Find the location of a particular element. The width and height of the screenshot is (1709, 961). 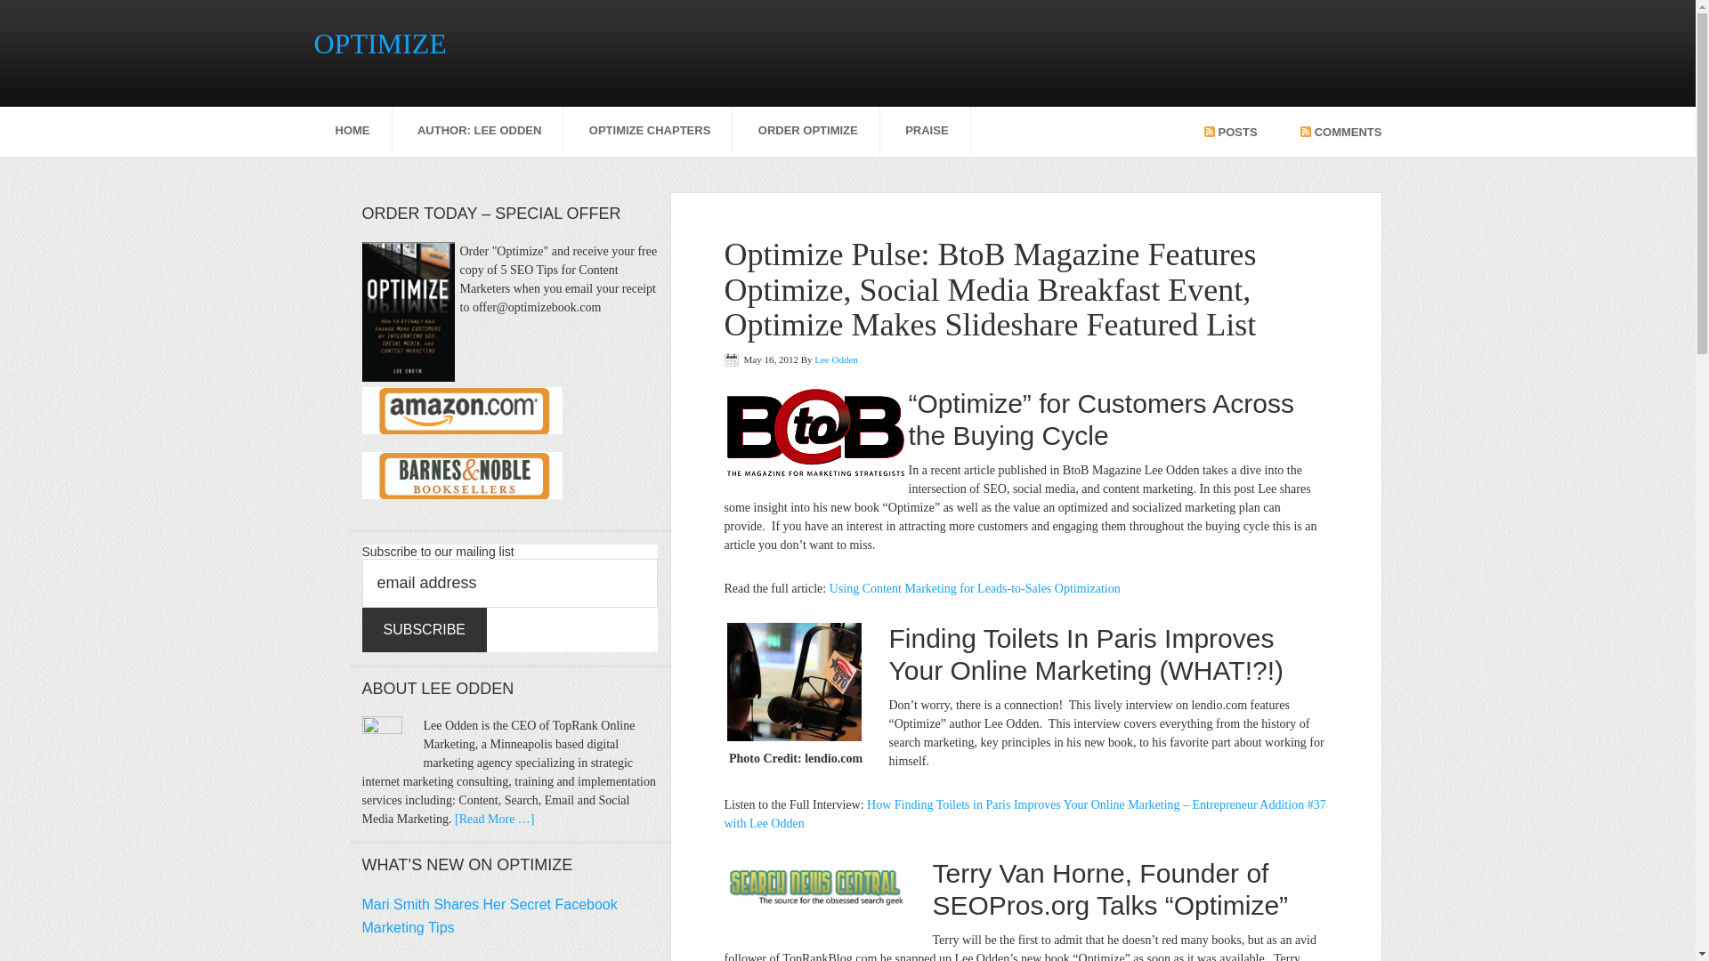

Using Content Marketing for Leads-to-Sales Optimization is located at coordinates (975, 588).